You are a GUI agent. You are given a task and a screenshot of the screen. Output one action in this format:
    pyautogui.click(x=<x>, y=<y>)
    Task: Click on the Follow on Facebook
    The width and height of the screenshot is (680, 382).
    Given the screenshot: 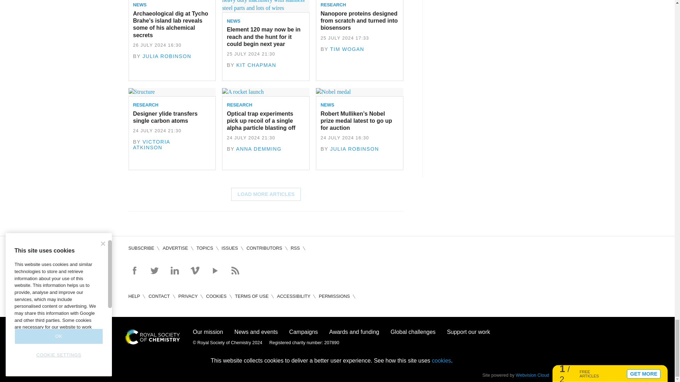 What is the action you would take?
    pyautogui.click(x=134, y=270)
    